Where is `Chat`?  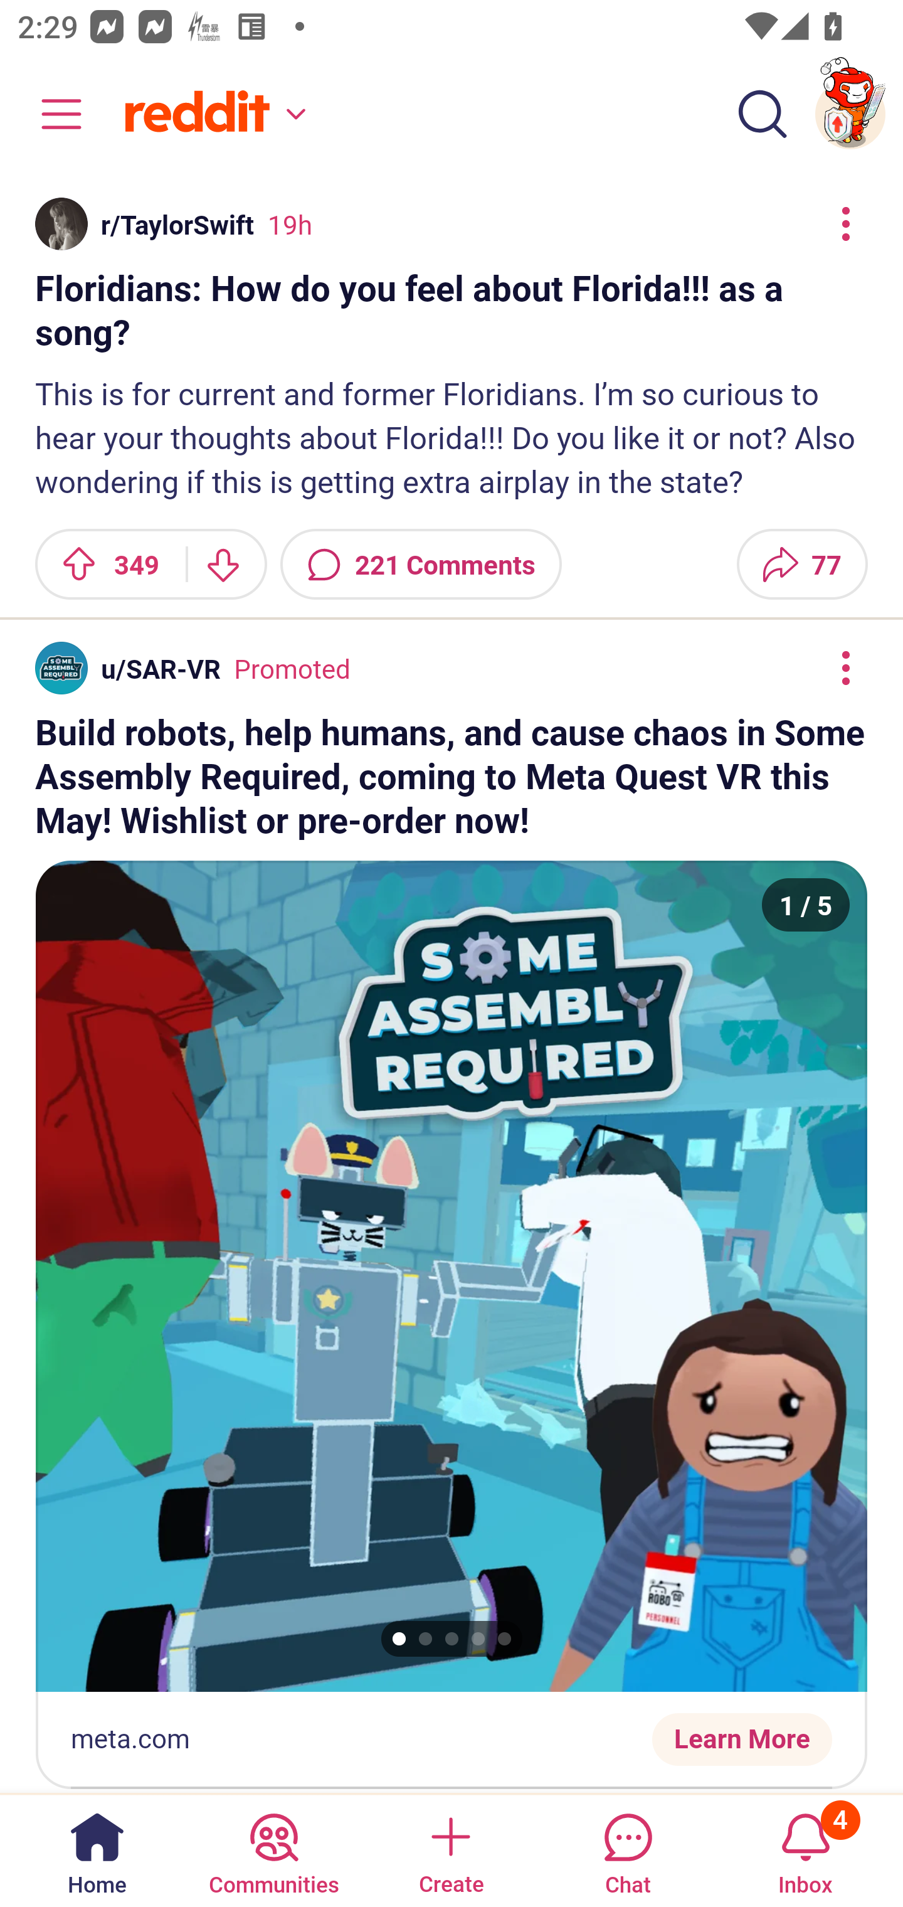 Chat is located at coordinates (628, 1849).